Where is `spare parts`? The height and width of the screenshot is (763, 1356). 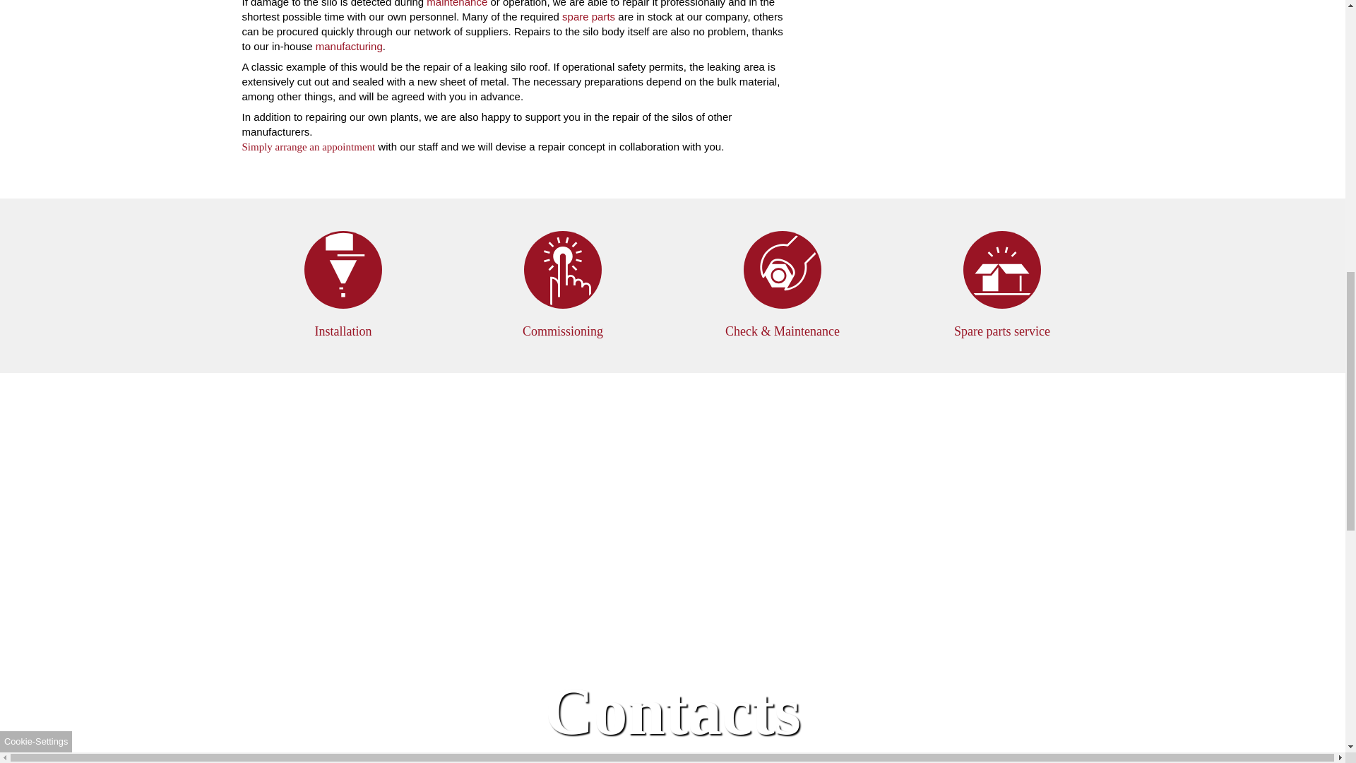 spare parts is located at coordinates (589, 17).